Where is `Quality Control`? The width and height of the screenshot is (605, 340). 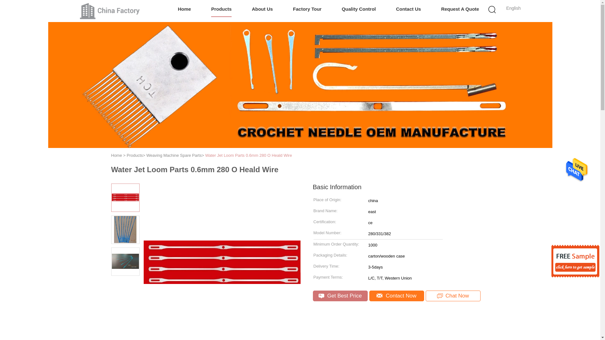
Quality Control is located at coordinates (359, 9).